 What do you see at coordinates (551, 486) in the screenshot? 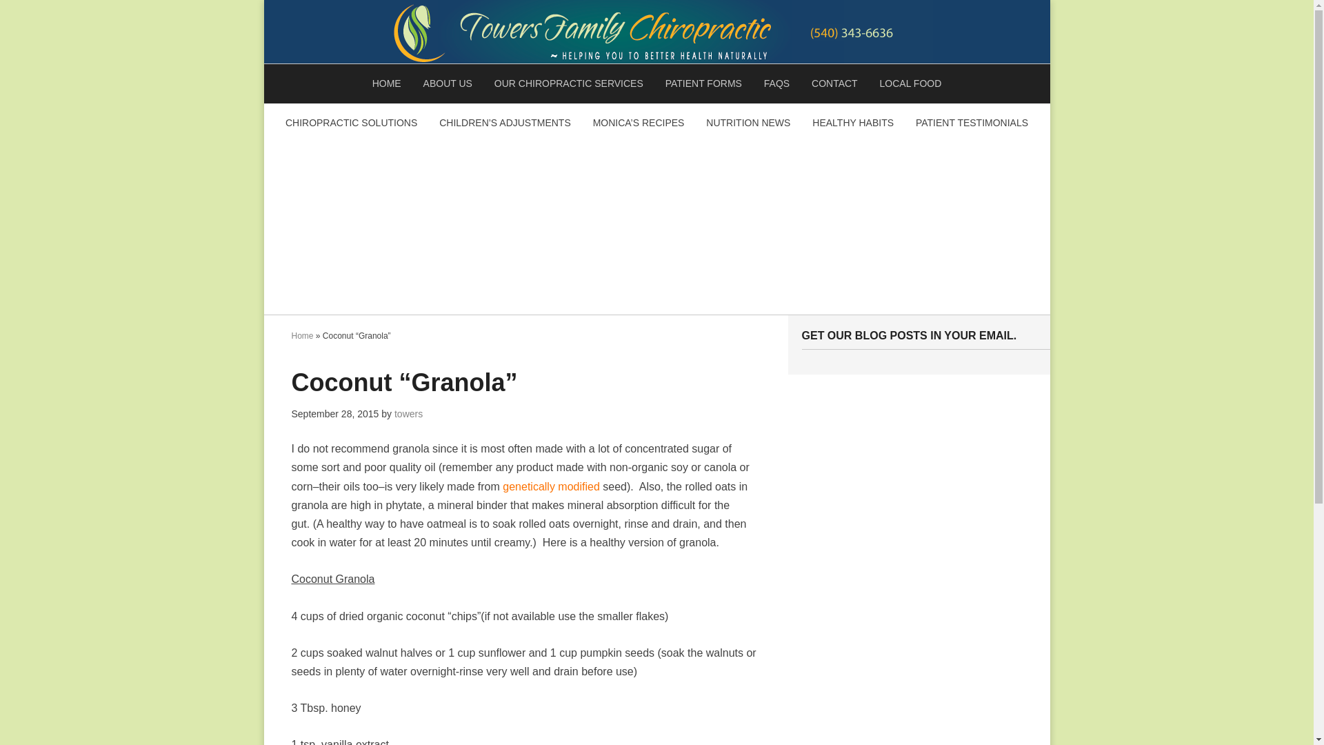
I see `genetically modified` at bounding box center [551, 486].